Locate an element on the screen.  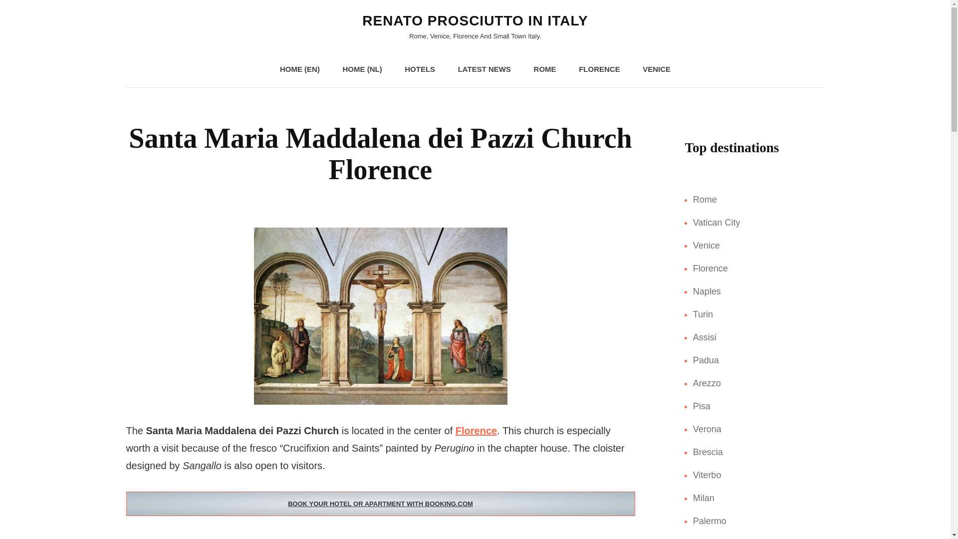
VENICE is located at coordinates (656, 69).